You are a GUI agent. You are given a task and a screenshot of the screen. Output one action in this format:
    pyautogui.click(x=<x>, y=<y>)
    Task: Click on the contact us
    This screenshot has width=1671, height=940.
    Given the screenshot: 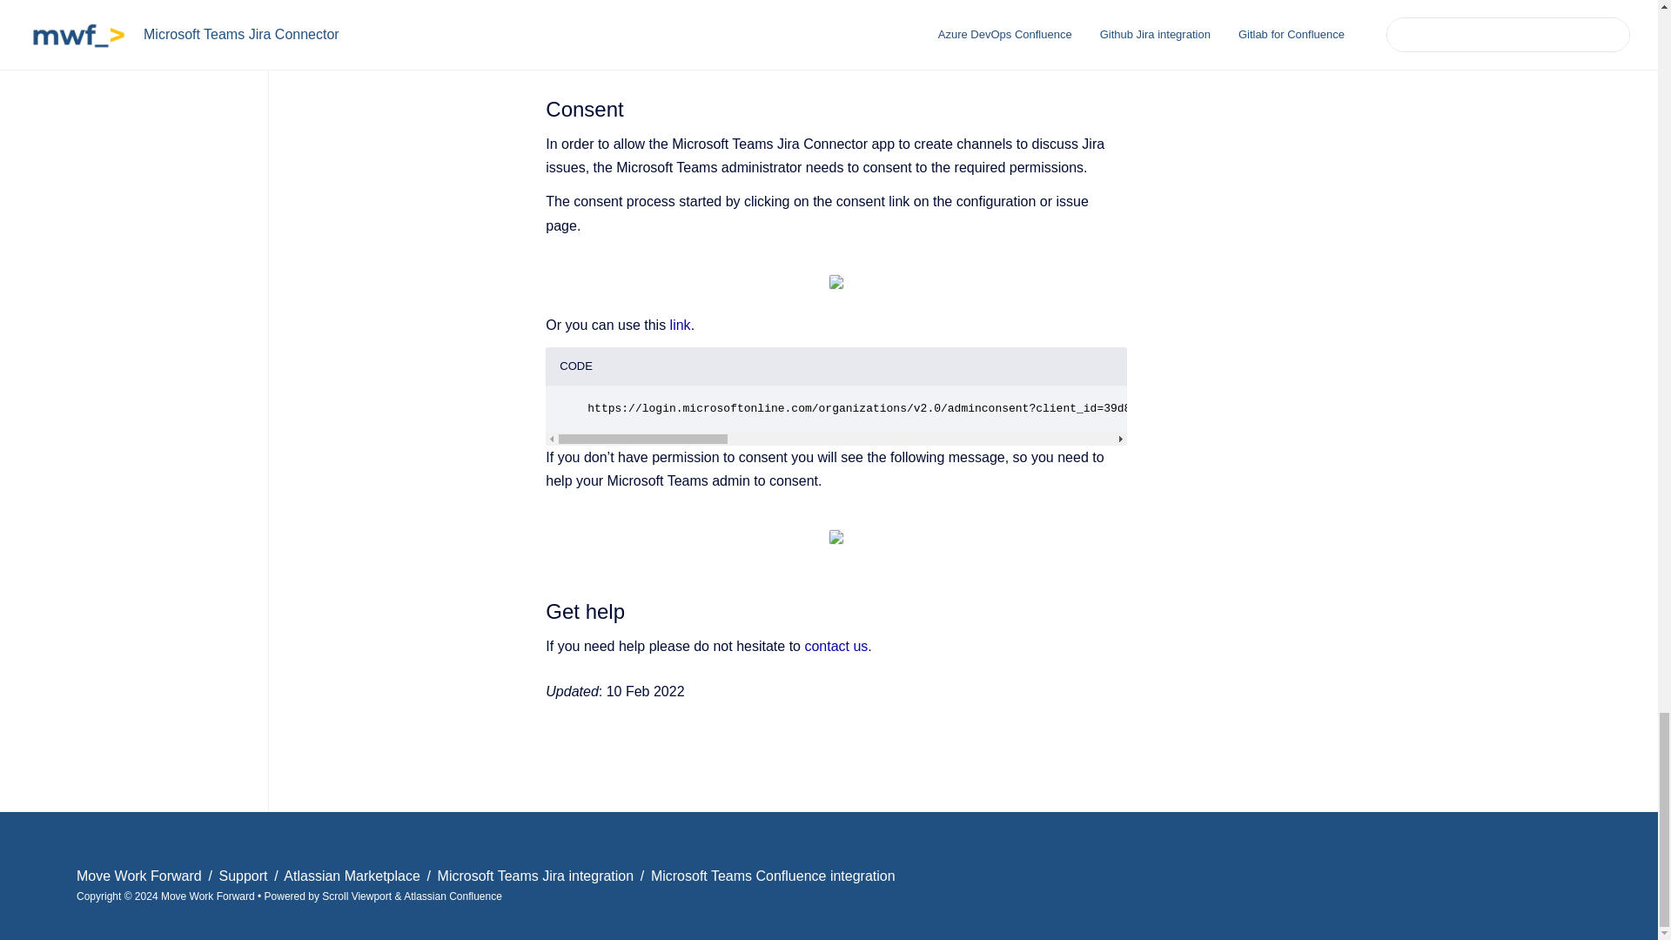 What is the action you would take?
    pyautogui.click(x=835, y=646)
    